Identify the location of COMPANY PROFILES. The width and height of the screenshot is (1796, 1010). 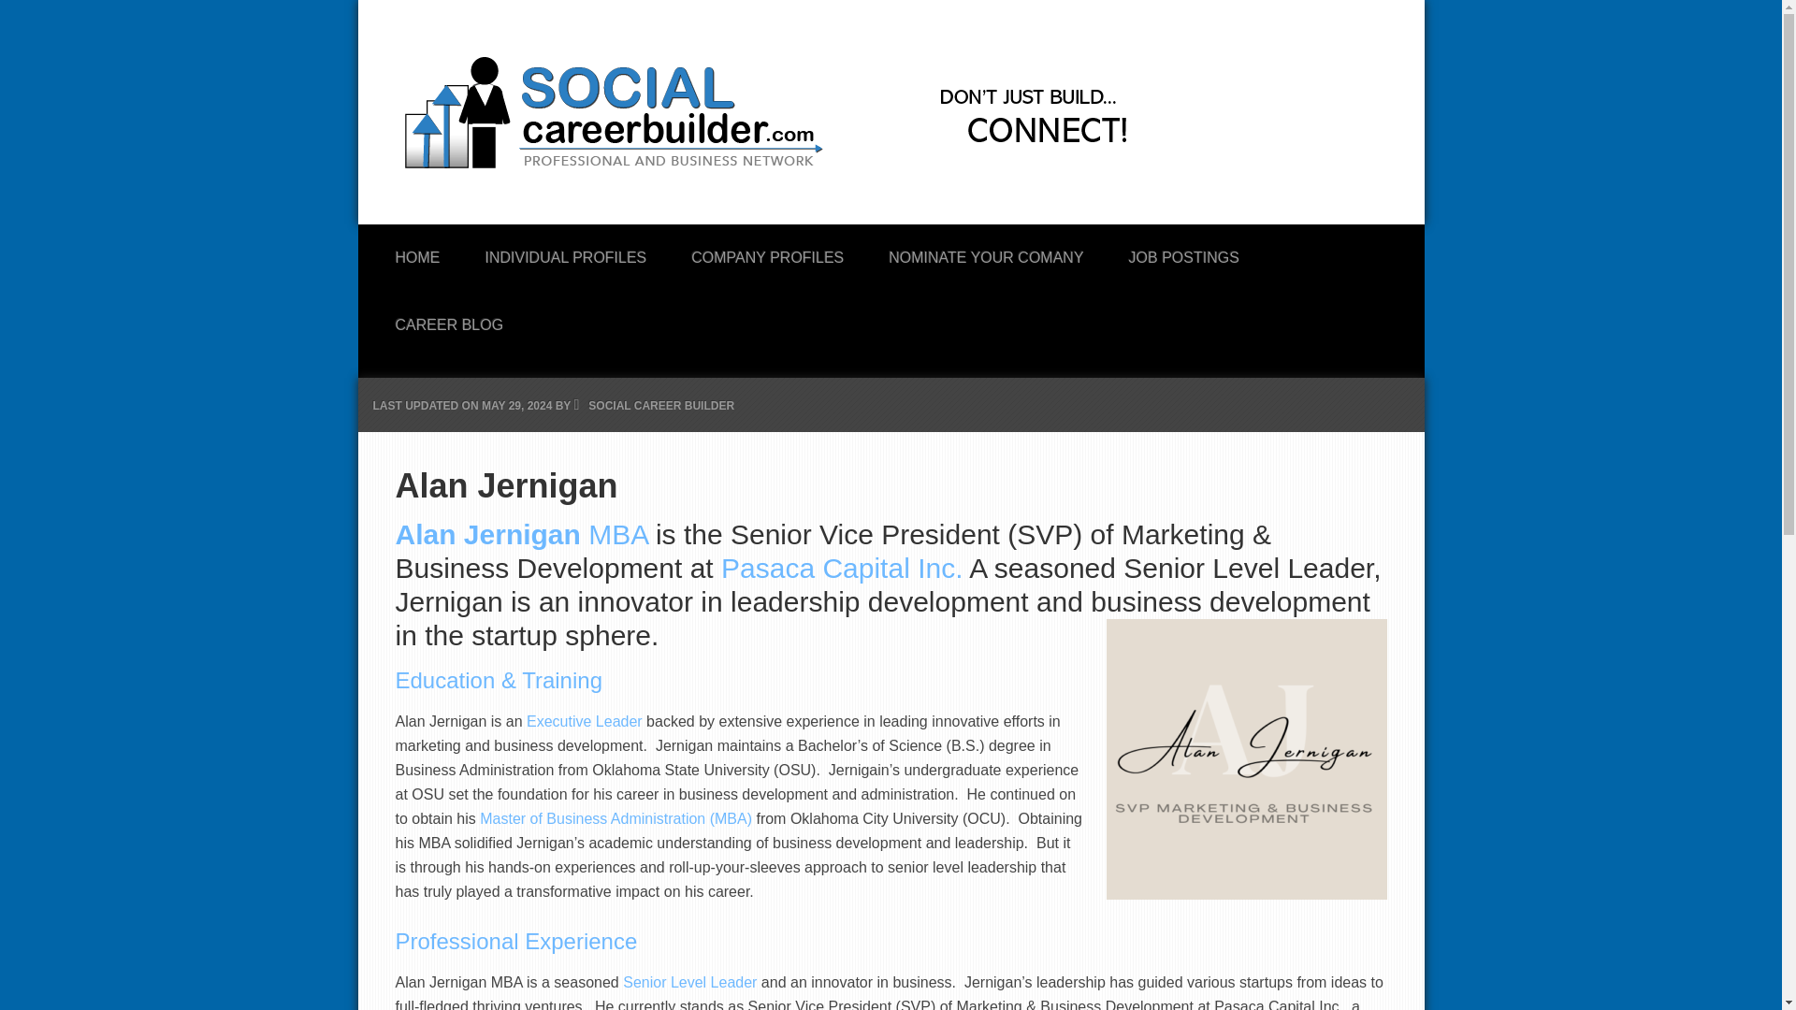
(767, 252).